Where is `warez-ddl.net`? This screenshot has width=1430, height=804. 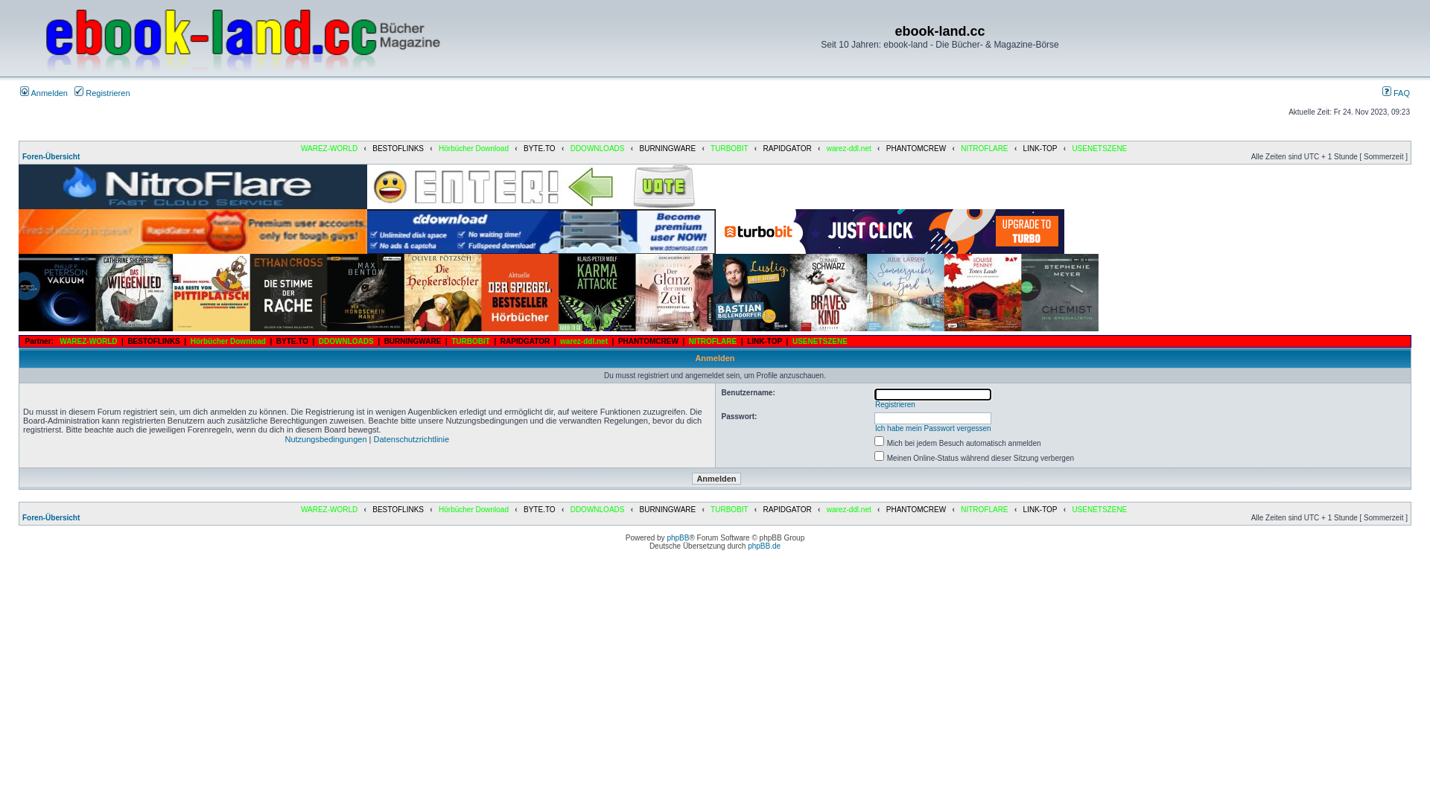 warez-ddl.net is located at coordinates (849, 149).